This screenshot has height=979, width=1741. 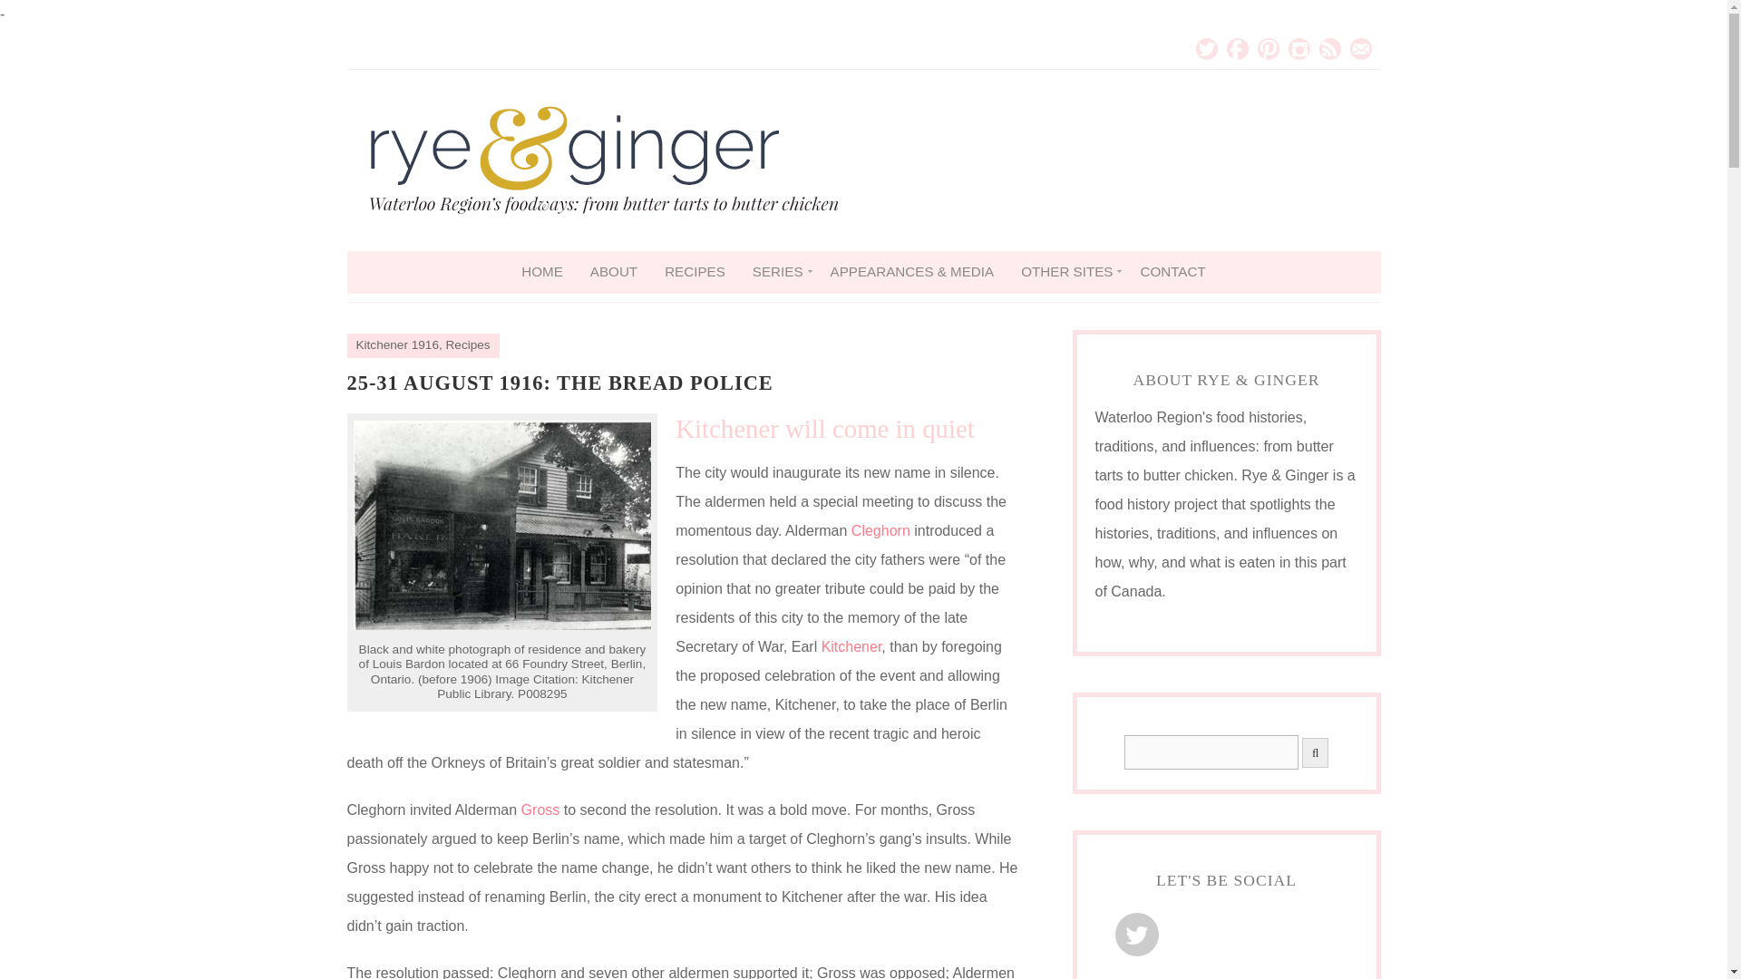 What do you see at coordinates (1172, 270) in the screenshot?
I see `CONTACT` at bounding box center [1172, 270].